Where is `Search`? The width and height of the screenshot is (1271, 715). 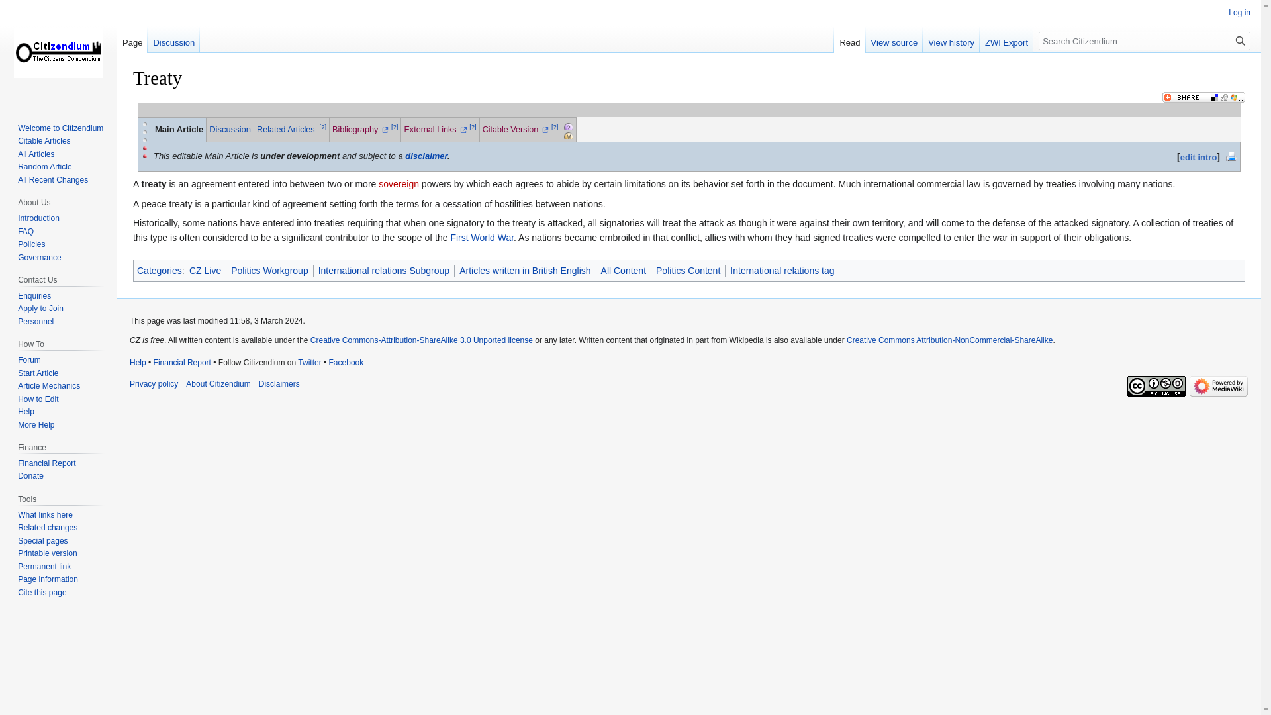 Search is located at coordinates (1241, 40).